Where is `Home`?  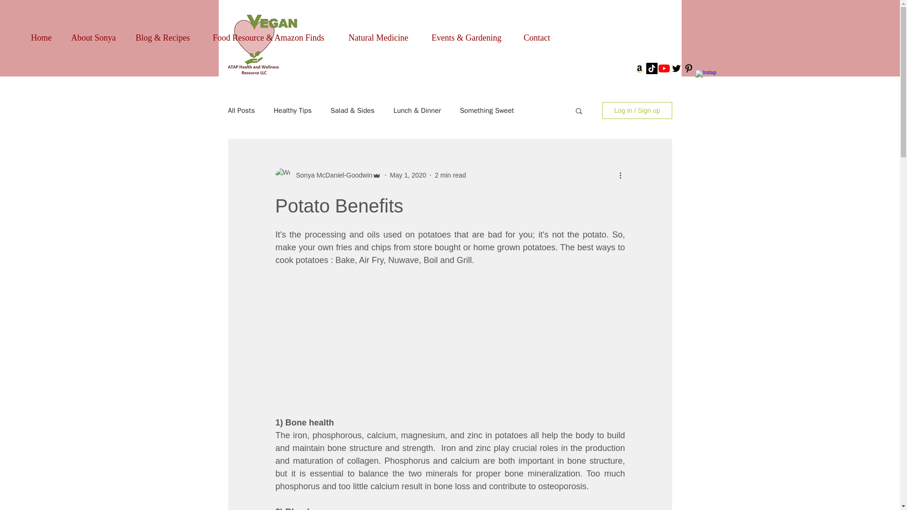 Home is located at coordinates (41, 34).